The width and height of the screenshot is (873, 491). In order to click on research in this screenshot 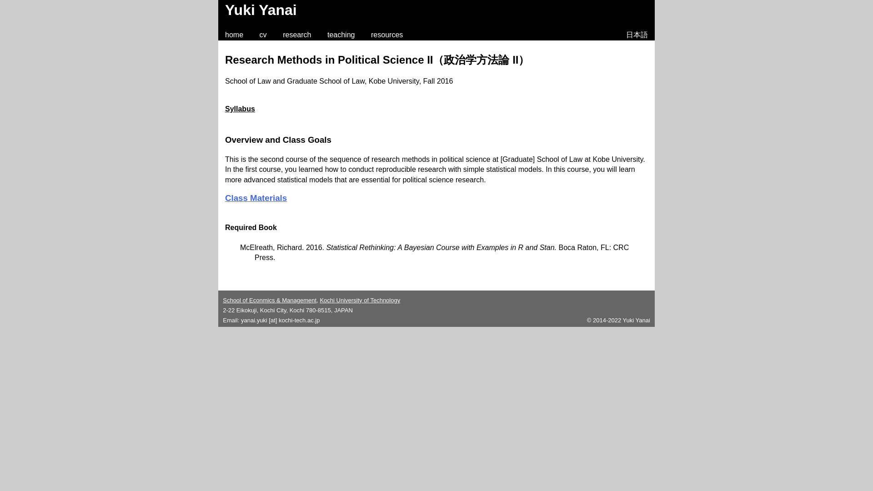, I will do `click(296, 35)`.